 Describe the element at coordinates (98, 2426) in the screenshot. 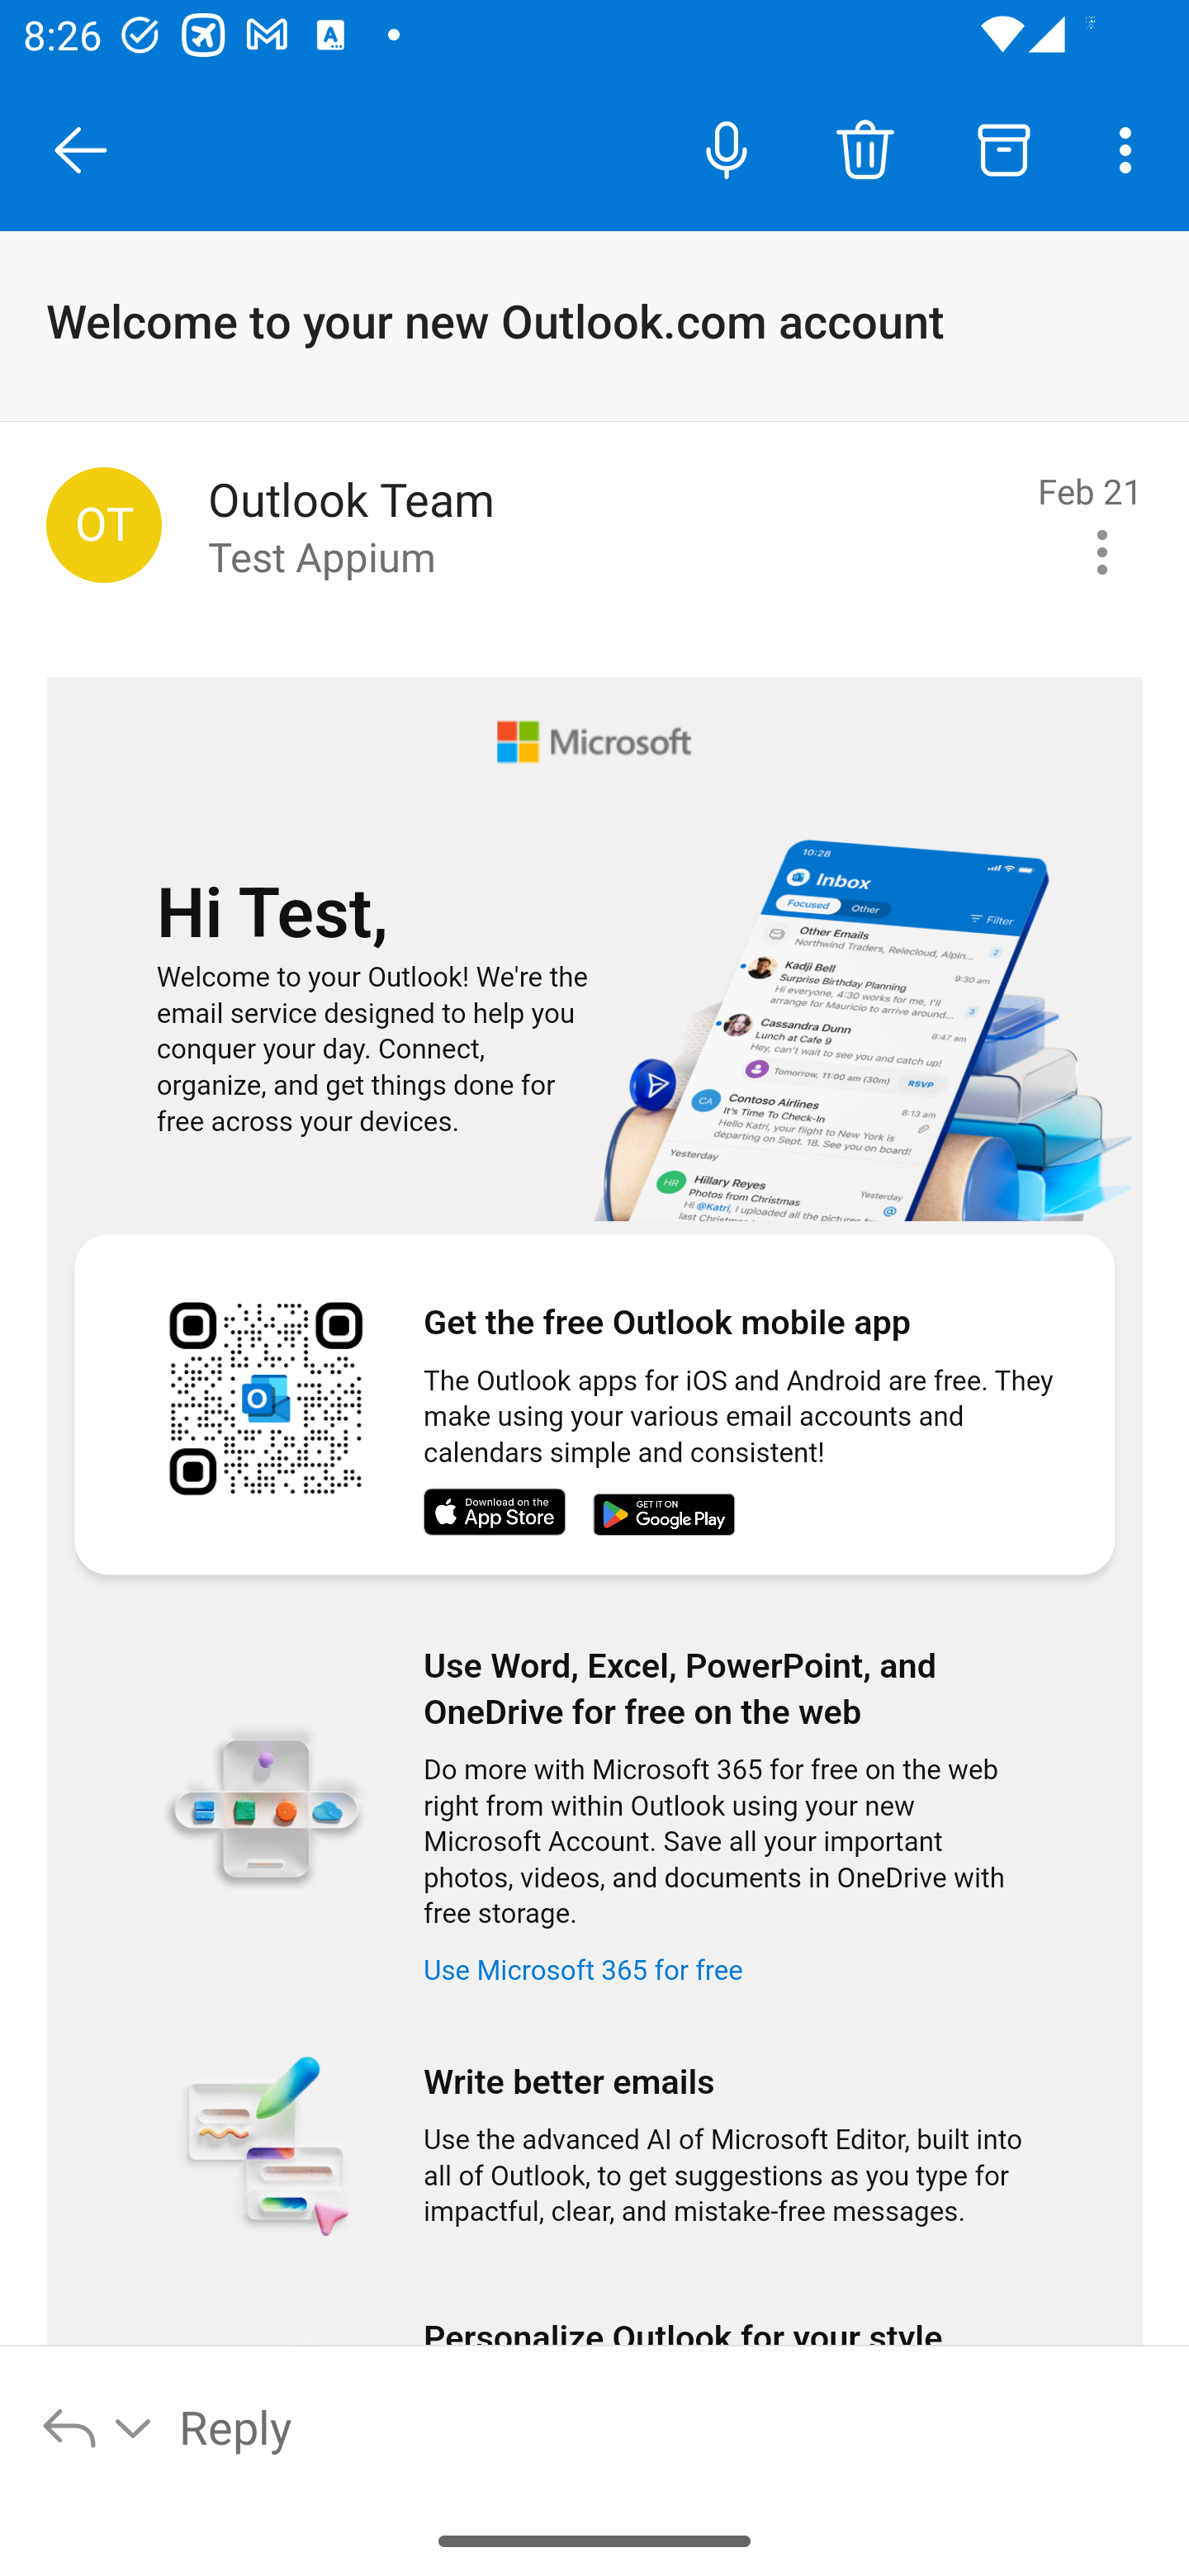

I see `Reply options` at that location.